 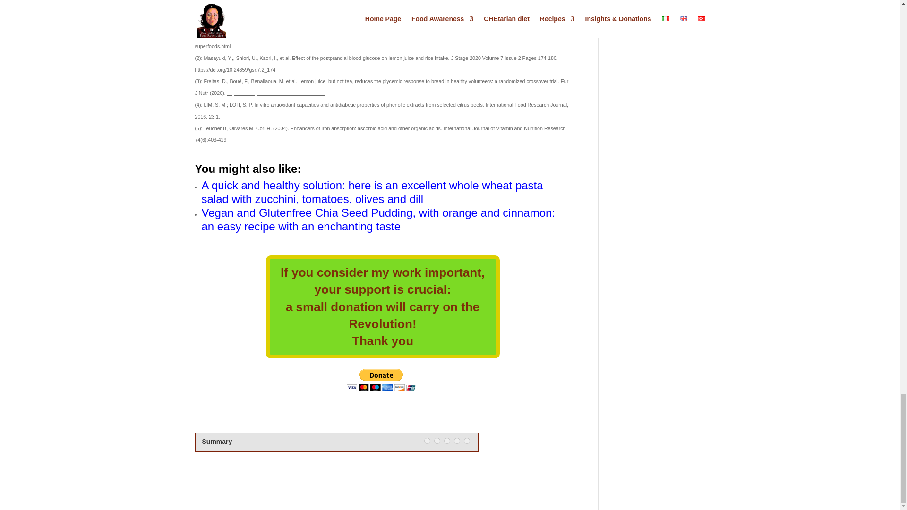 I want to click on 3, so click(x=447, y=440).